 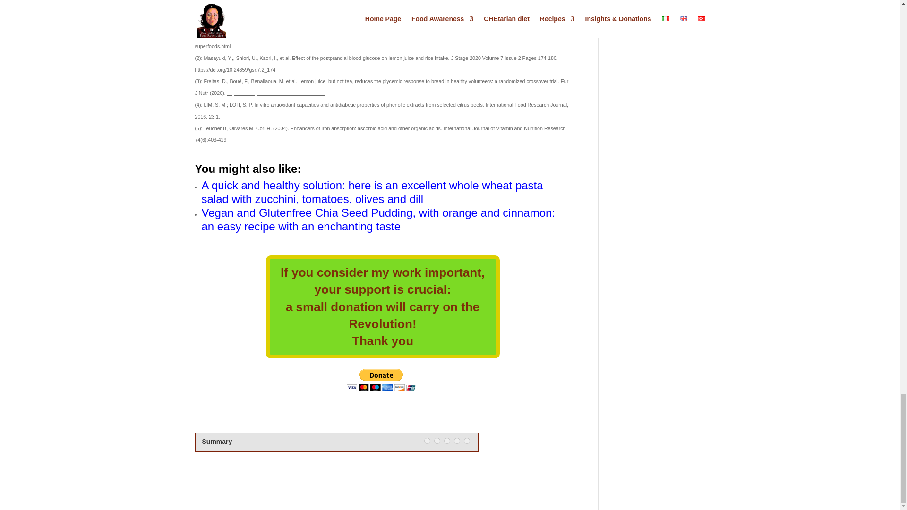 I want to click on 3, so click(x=447, y=440).